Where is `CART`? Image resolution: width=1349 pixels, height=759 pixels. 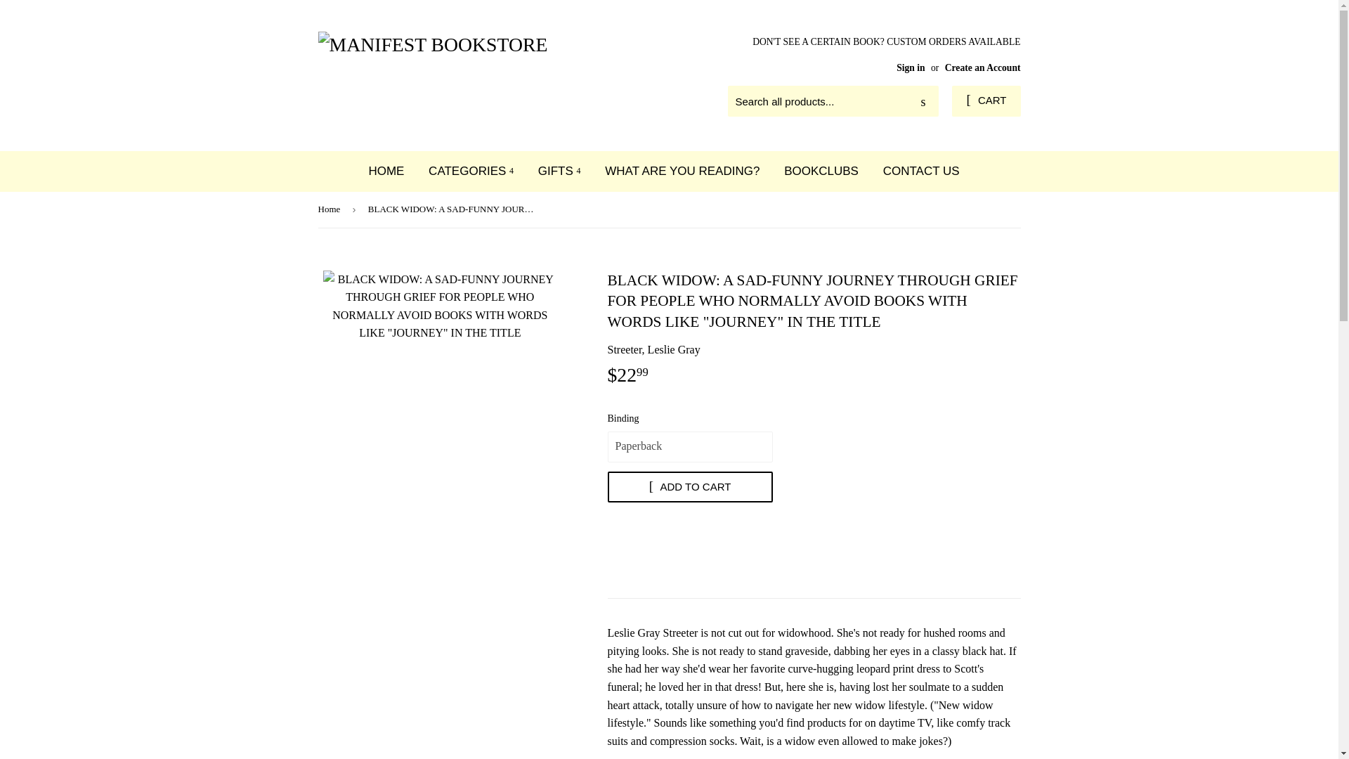 CART is located at coordinates (986, 101).